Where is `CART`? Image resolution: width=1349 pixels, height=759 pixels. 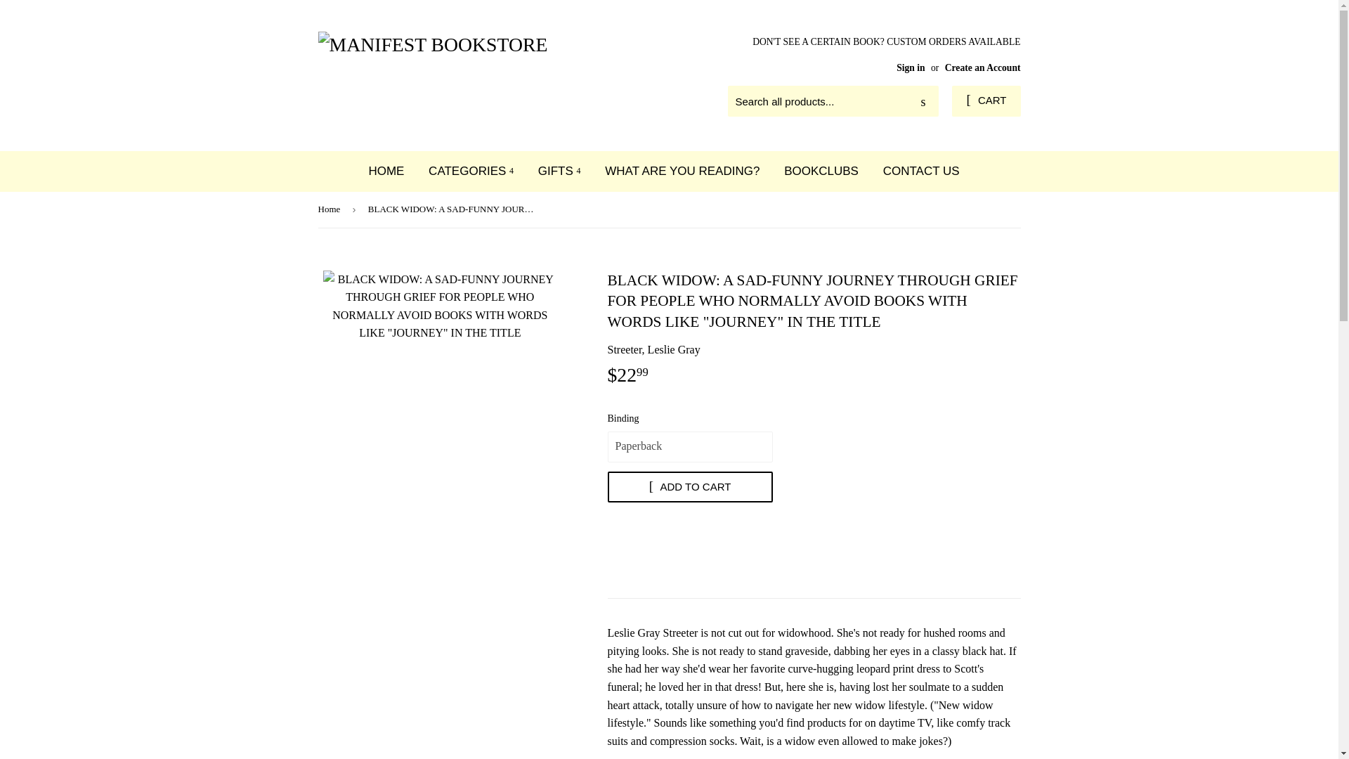 CART is located at coordinates (986, 101).